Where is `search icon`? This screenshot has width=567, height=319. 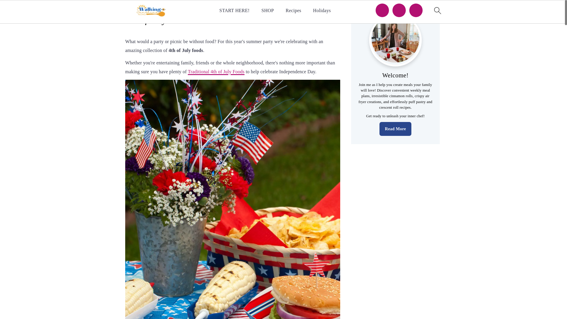
search icon is located at coordinates (437, 10).